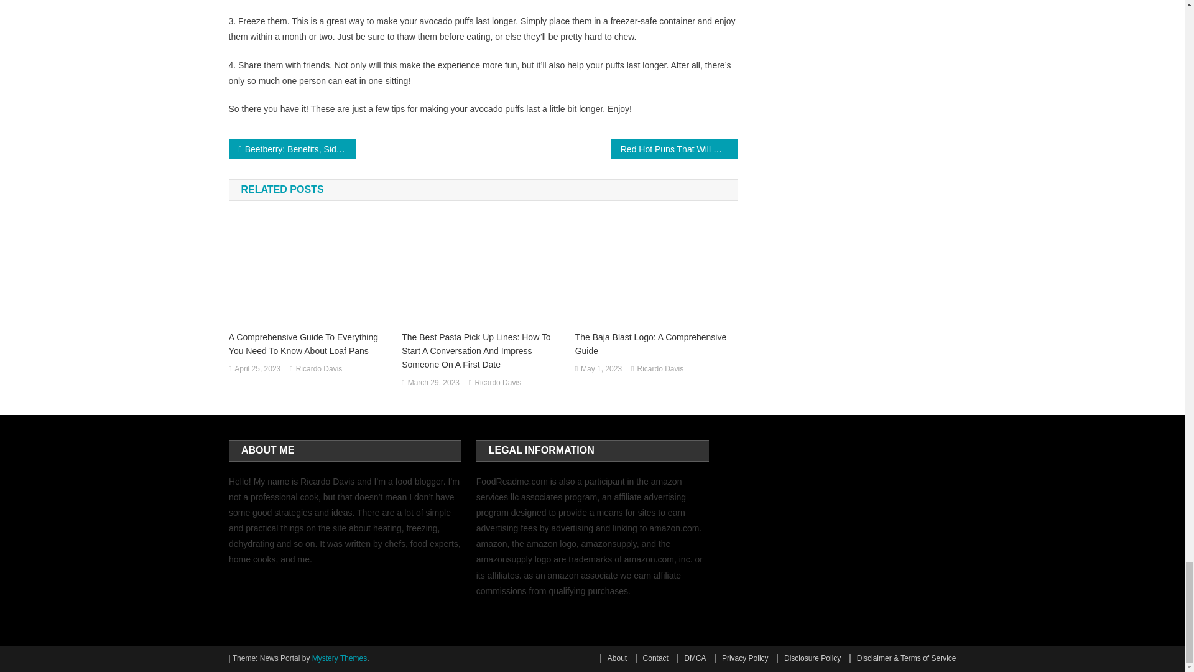 The image size is (1194, 672). Describe the element at coordinates (320, 370) in the screenshot. I see `Ricardo Davis` at that location.